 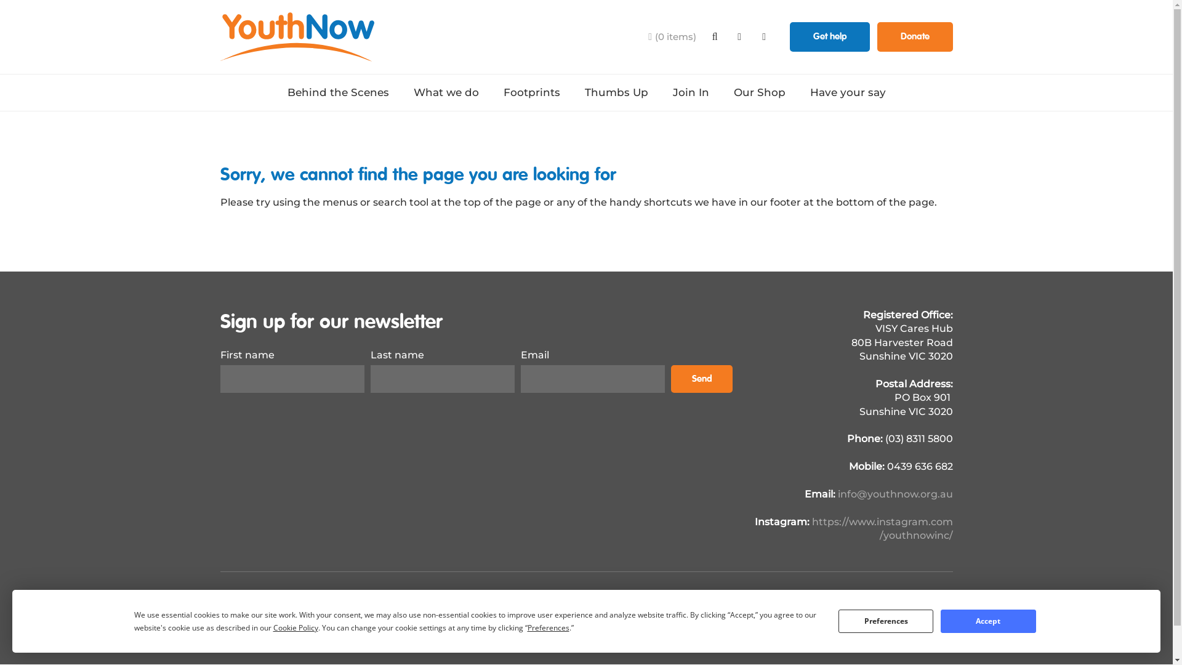 I want to click on https://www.instagram.com/youthnowinc/, so click(x=882, y=528).